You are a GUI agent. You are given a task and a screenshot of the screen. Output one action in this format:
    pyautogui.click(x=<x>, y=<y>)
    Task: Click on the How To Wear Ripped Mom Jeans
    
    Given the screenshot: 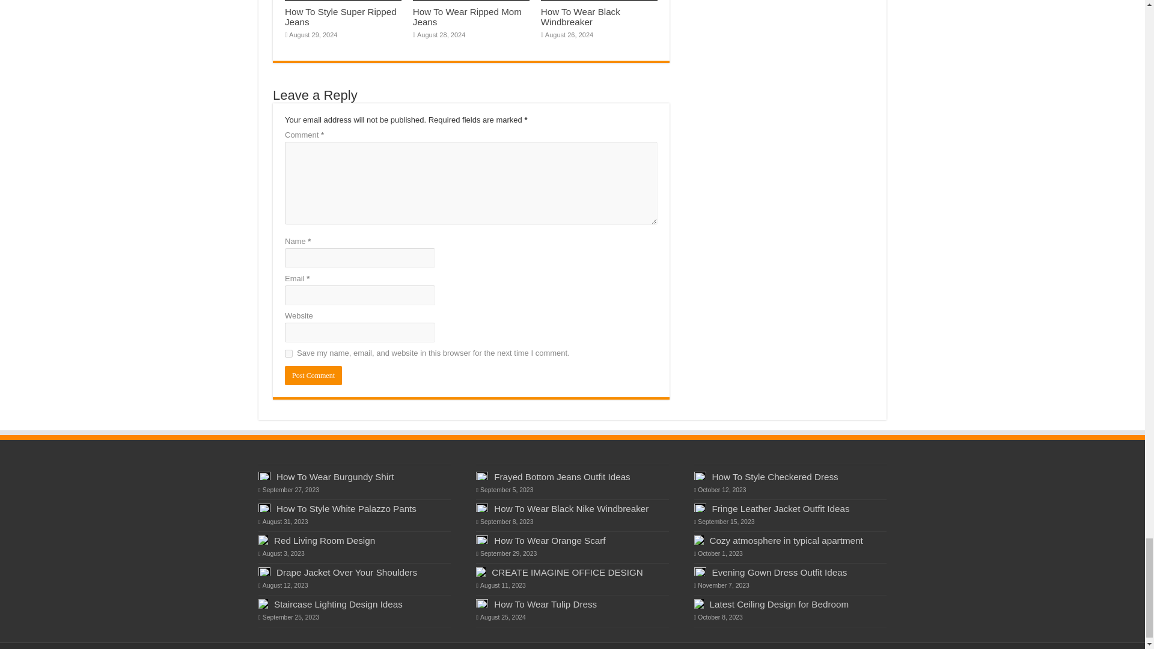 What is the action you would take?
    pyautogui.click(x=467, y=17)
    